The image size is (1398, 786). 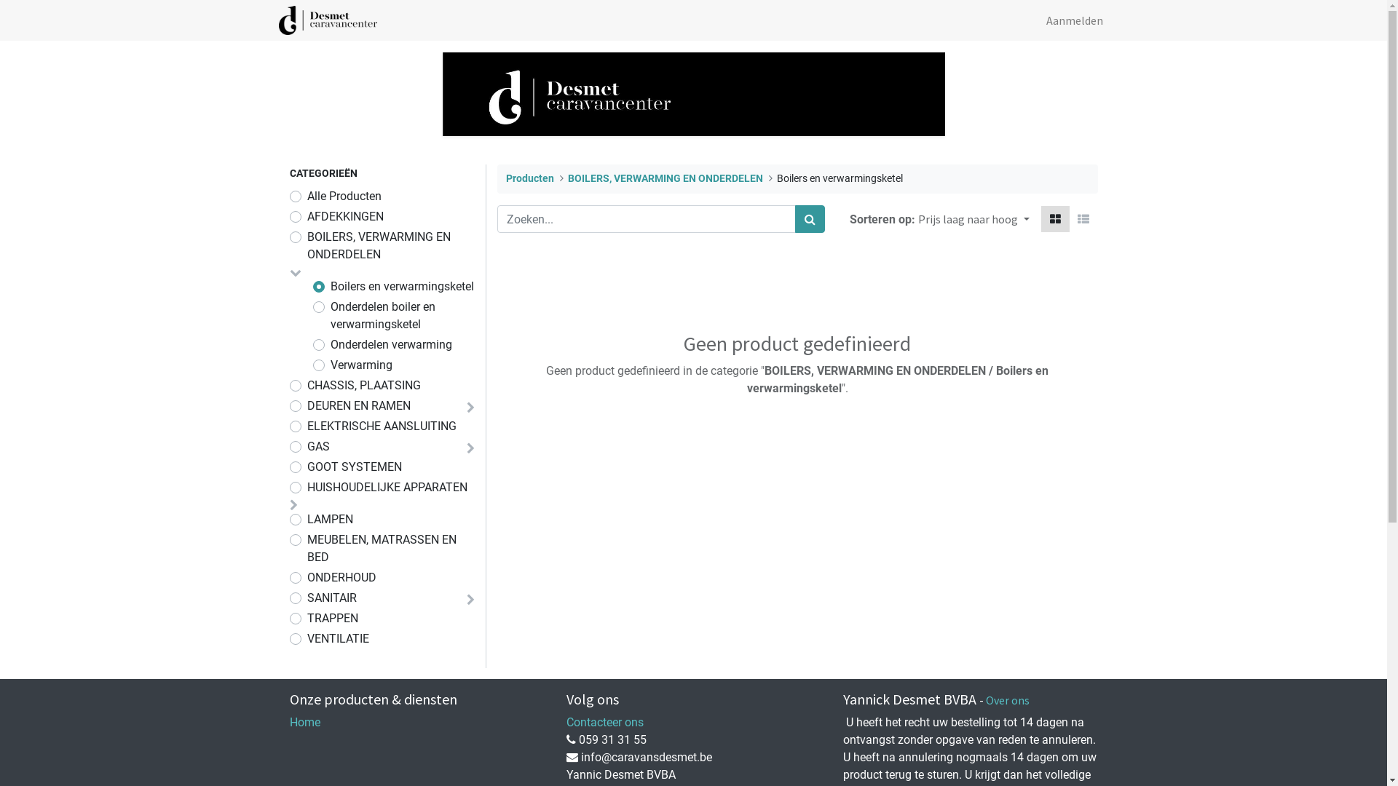 What do you see at coordinates (470, 408) in the screenshot?
I see `Vouwen` at bounding box center [470, 408].